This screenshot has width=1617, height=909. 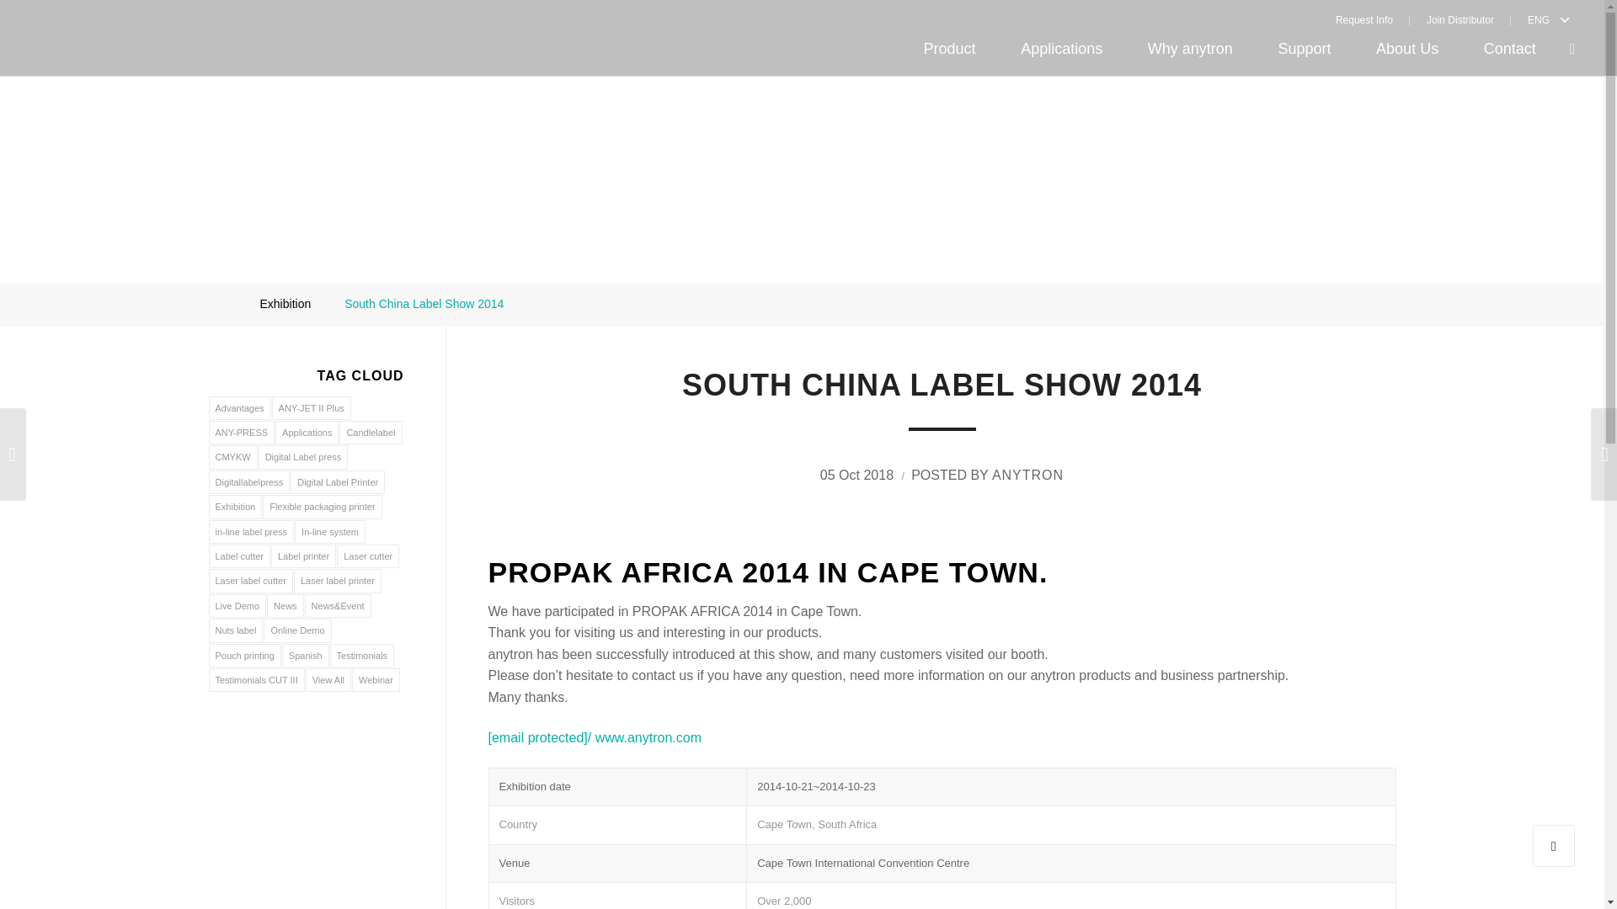 What do you see at coordinates (1534, 19) in the screenshot?
I see `ENG` at bounding box center [1534, 19].